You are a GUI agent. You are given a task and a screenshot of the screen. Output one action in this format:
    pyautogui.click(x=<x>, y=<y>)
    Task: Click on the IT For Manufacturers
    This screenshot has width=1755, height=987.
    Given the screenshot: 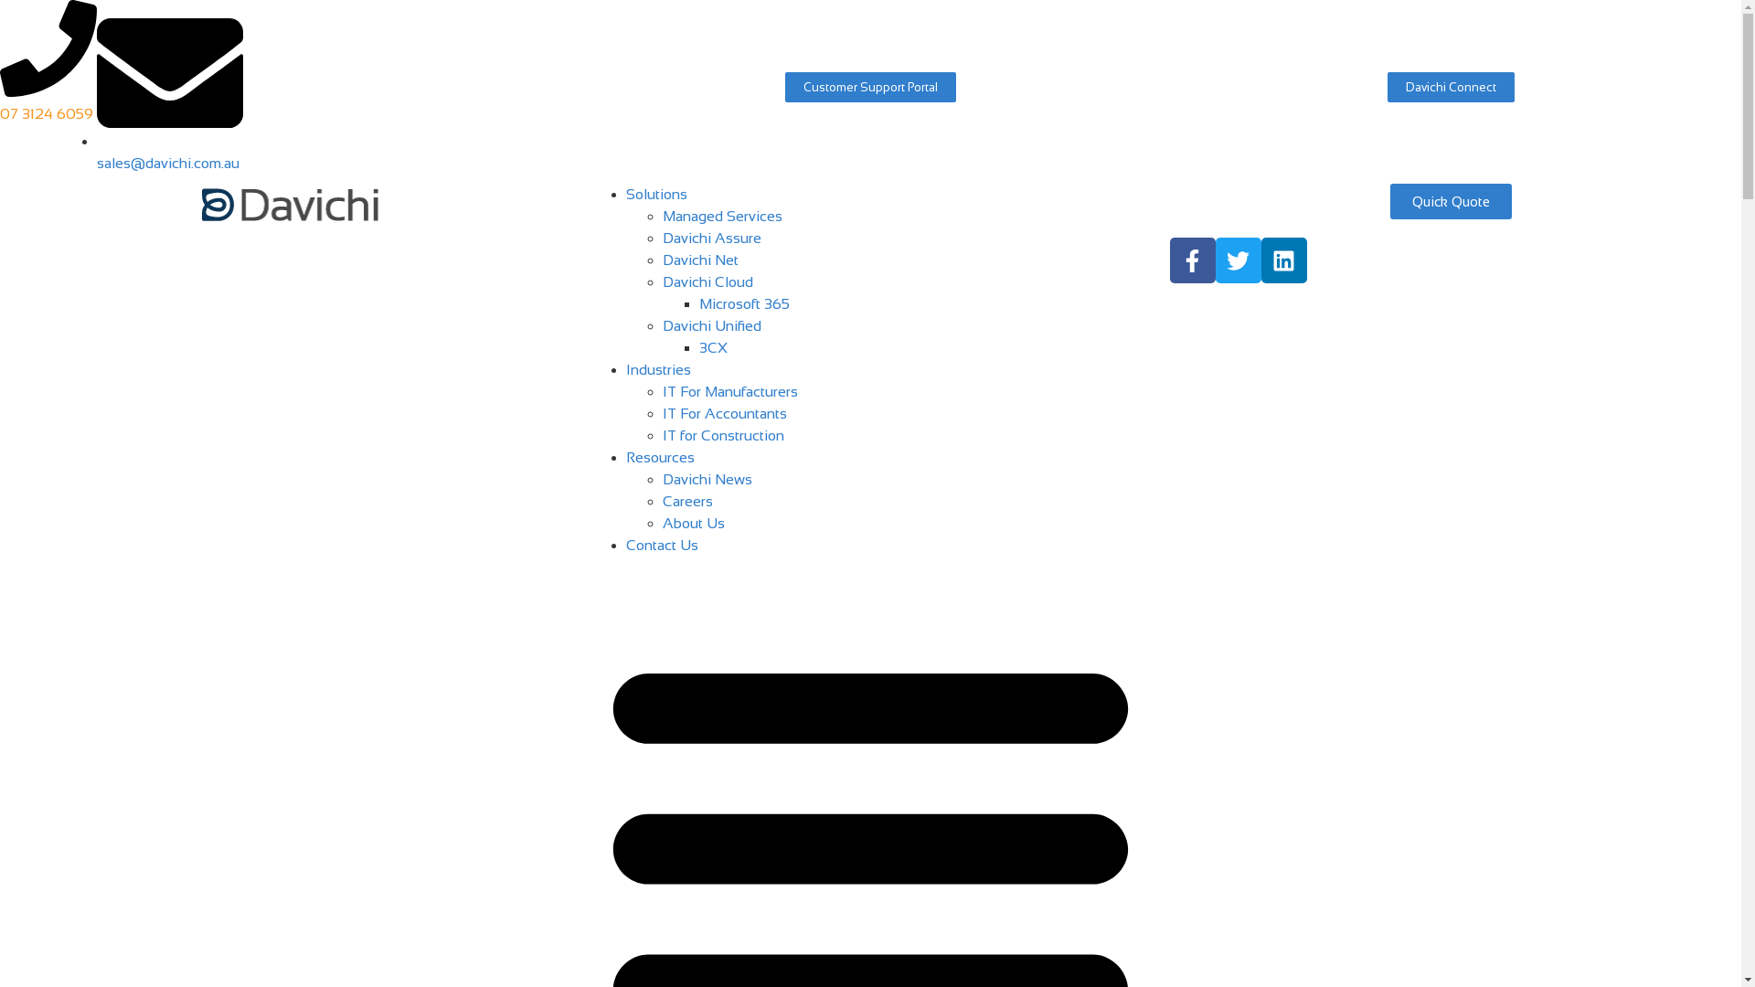 What is the action you would take?
    pyautogui.click(x=730, y=391)
    